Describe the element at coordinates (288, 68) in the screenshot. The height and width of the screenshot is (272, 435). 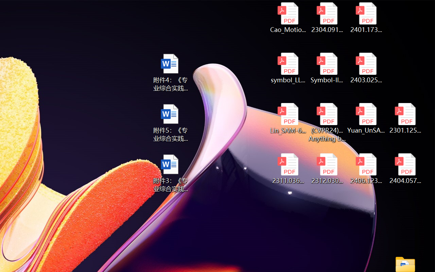
I see `symbol_LLM.pdf` at that location.